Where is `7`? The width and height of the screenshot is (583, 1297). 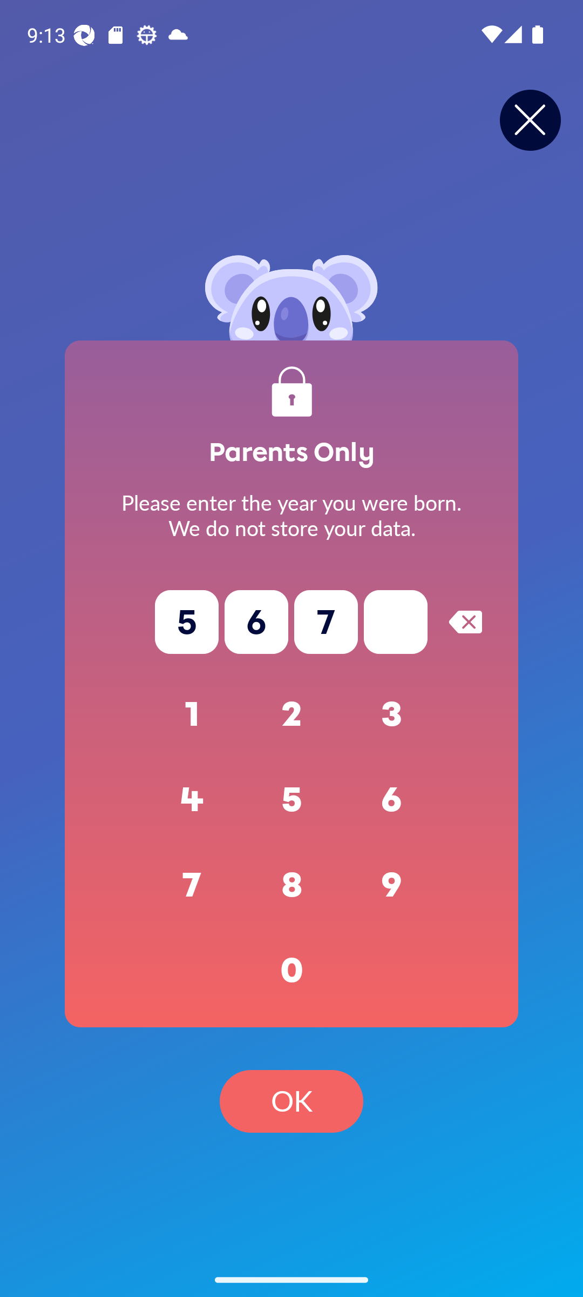
7 is located at coordinates (192, 885).